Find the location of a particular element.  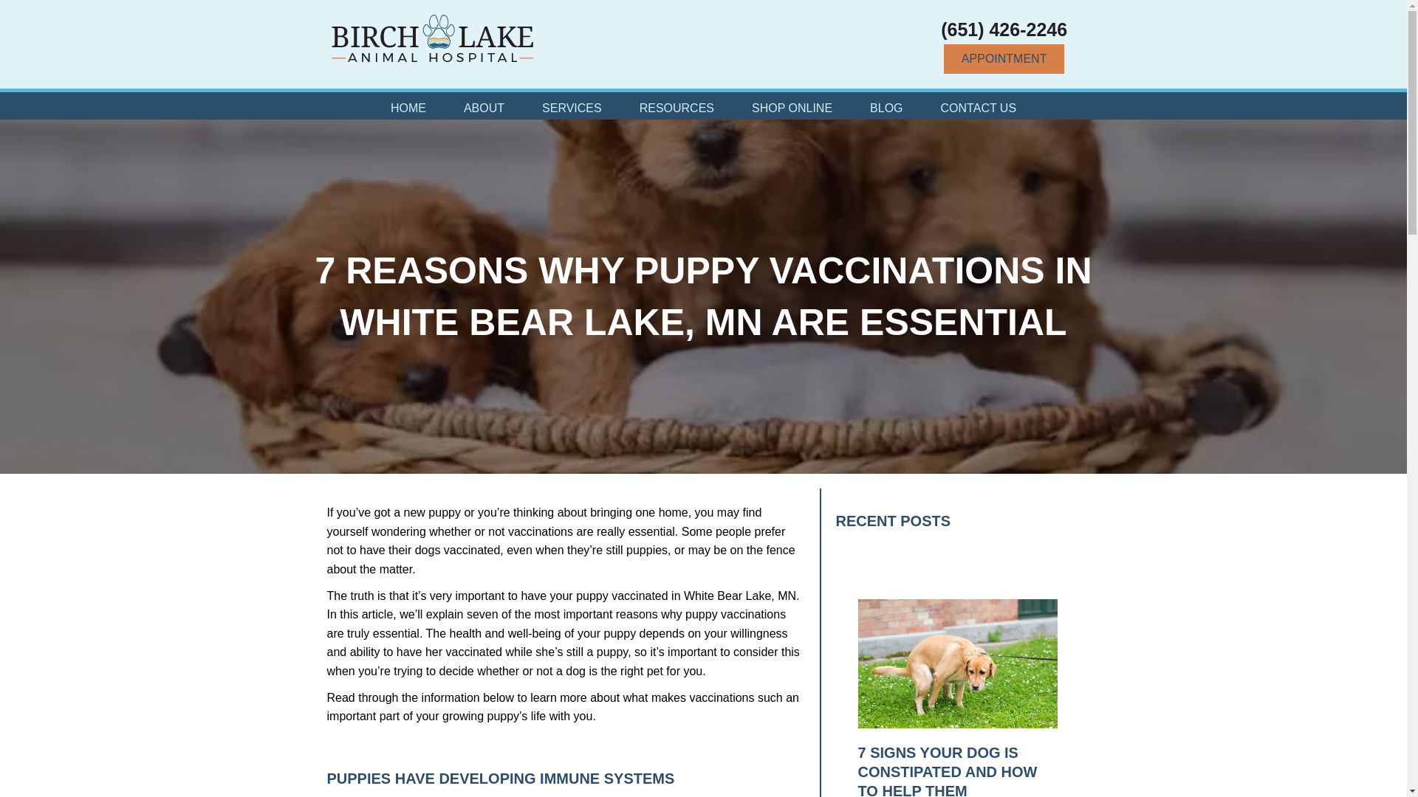

APPOINTMENT is located at coordinates (1004, 59).